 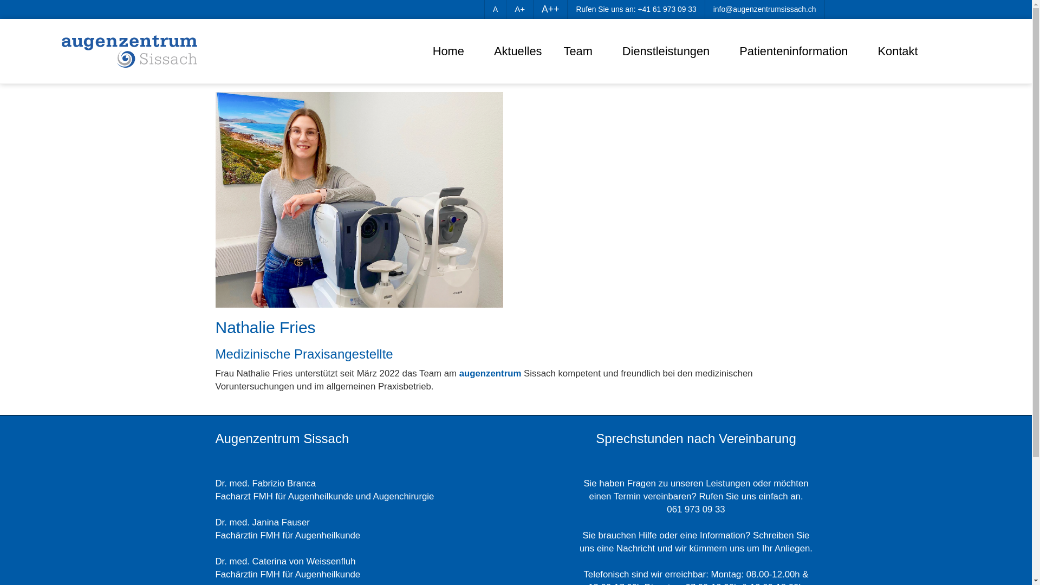 What do you see at coordinates (670, 52) in the screenshot?
I see `Dienstleistungen` at bounding box center [670, 52].